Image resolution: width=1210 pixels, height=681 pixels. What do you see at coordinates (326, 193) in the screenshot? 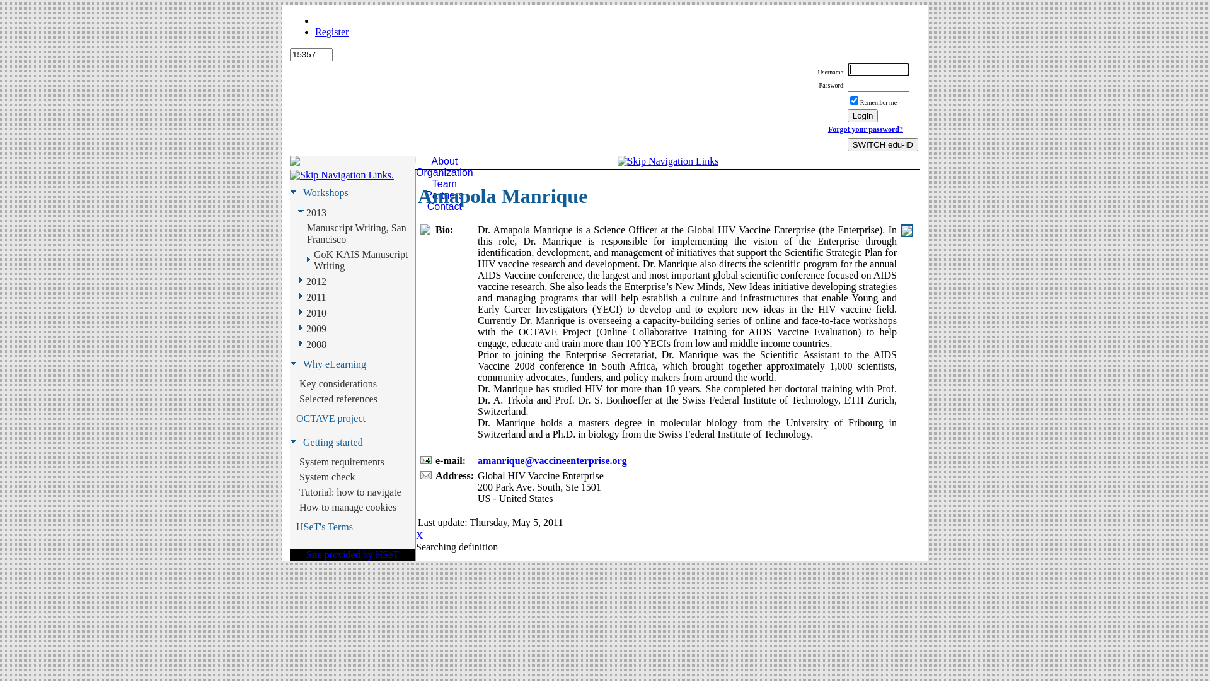
I see `Workshops` at bounding box center [326, 193].